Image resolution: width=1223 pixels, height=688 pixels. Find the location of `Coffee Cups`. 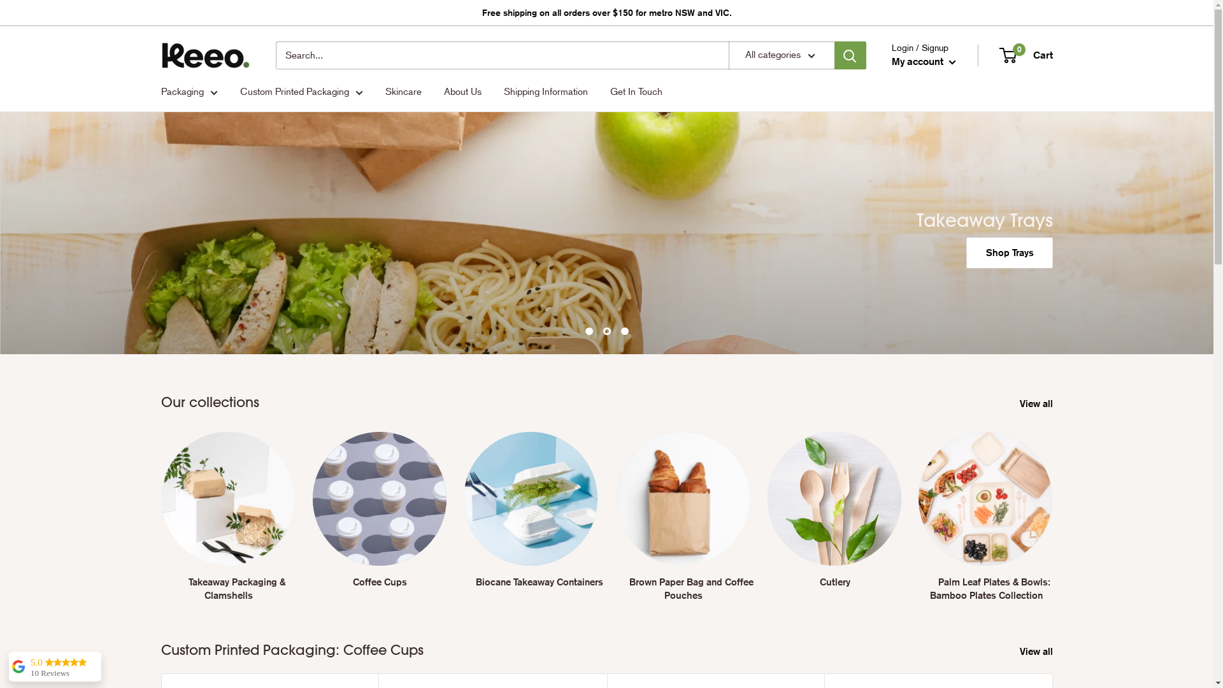

Coffee Cups is located at coordinates (380, 510).